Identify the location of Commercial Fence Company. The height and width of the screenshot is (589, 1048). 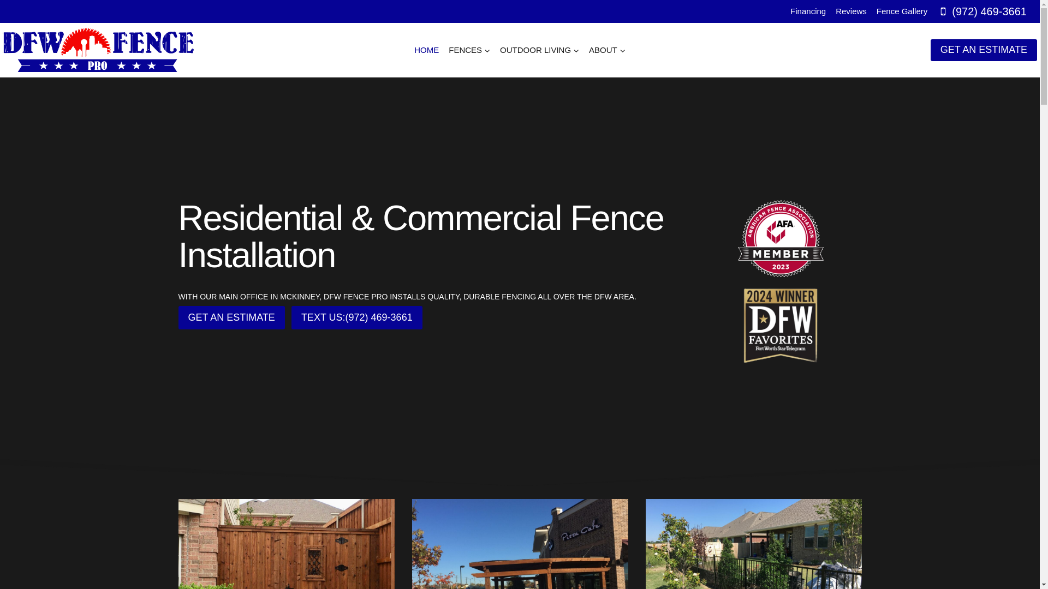
(520, 544).